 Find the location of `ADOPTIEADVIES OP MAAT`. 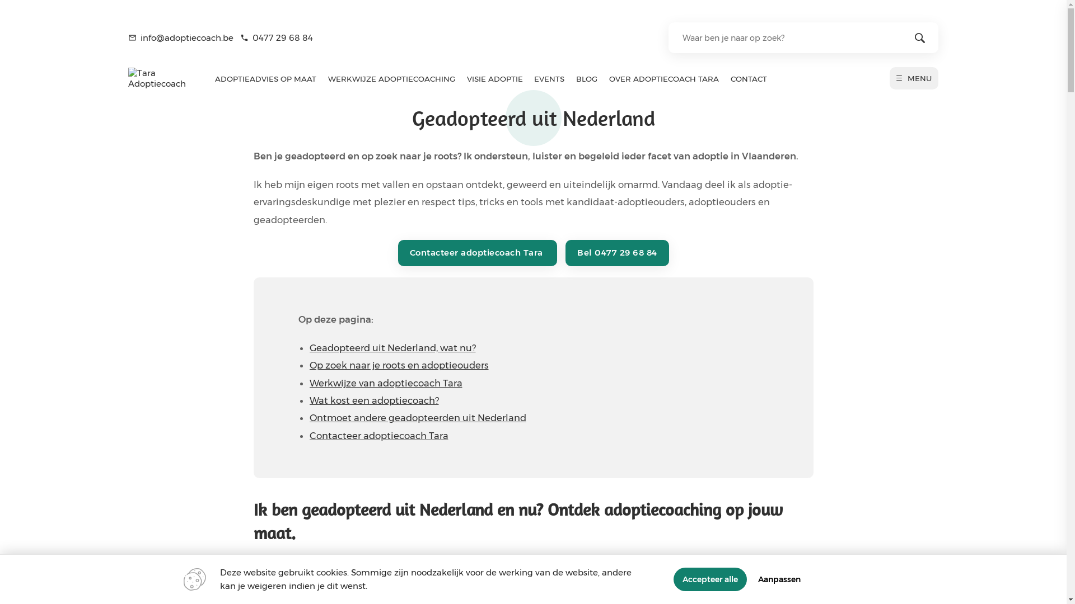

ADOPTIEADVIES OP MAAT is located at coordinates (265, 79).